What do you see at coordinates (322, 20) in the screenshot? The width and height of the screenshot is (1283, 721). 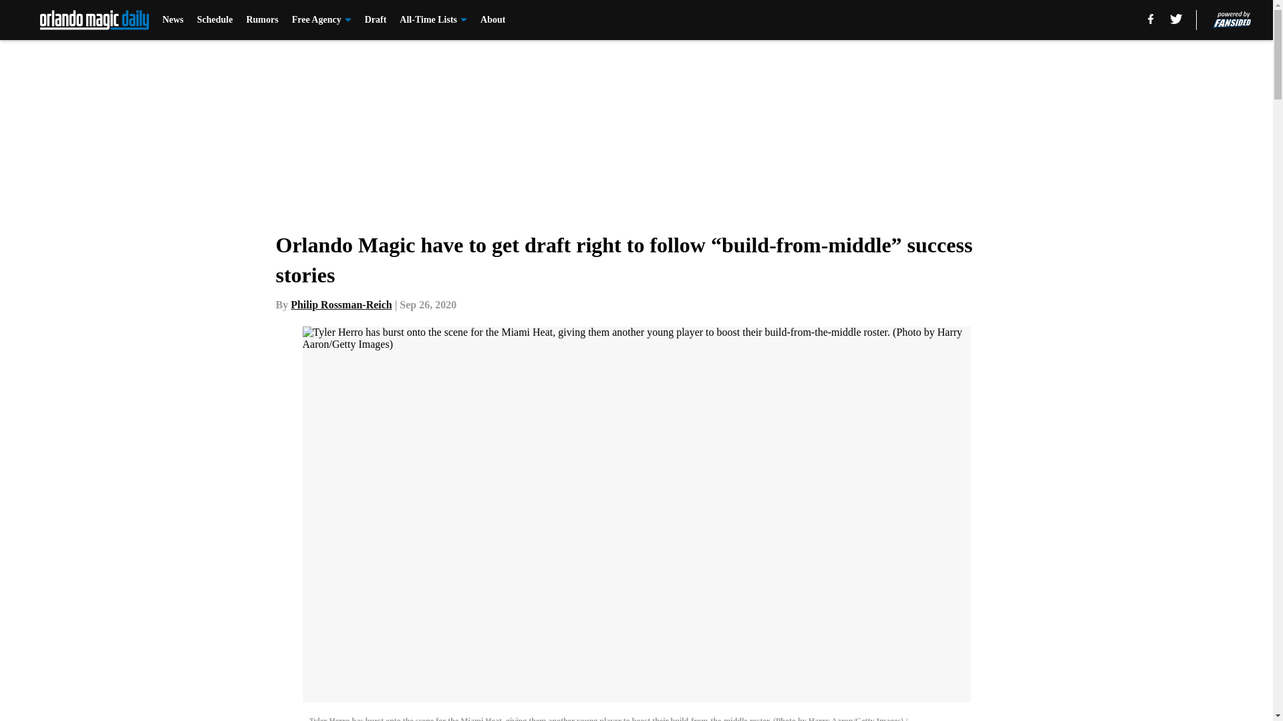 I see `Free Agency` at bounding box center [322, 20].